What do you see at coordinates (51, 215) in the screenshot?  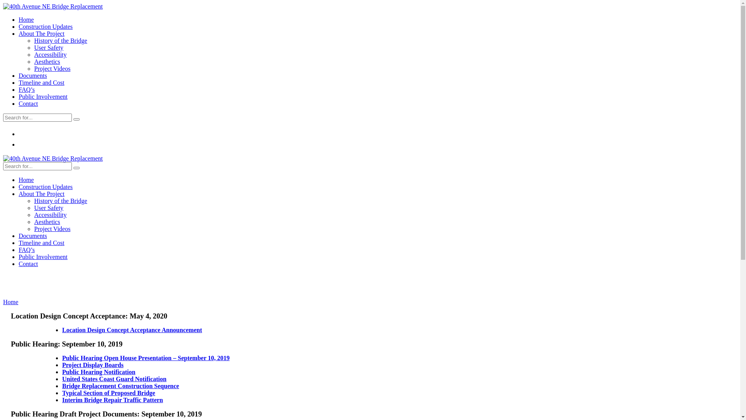 I see `Accessibility` at bounding box center [51, 215].